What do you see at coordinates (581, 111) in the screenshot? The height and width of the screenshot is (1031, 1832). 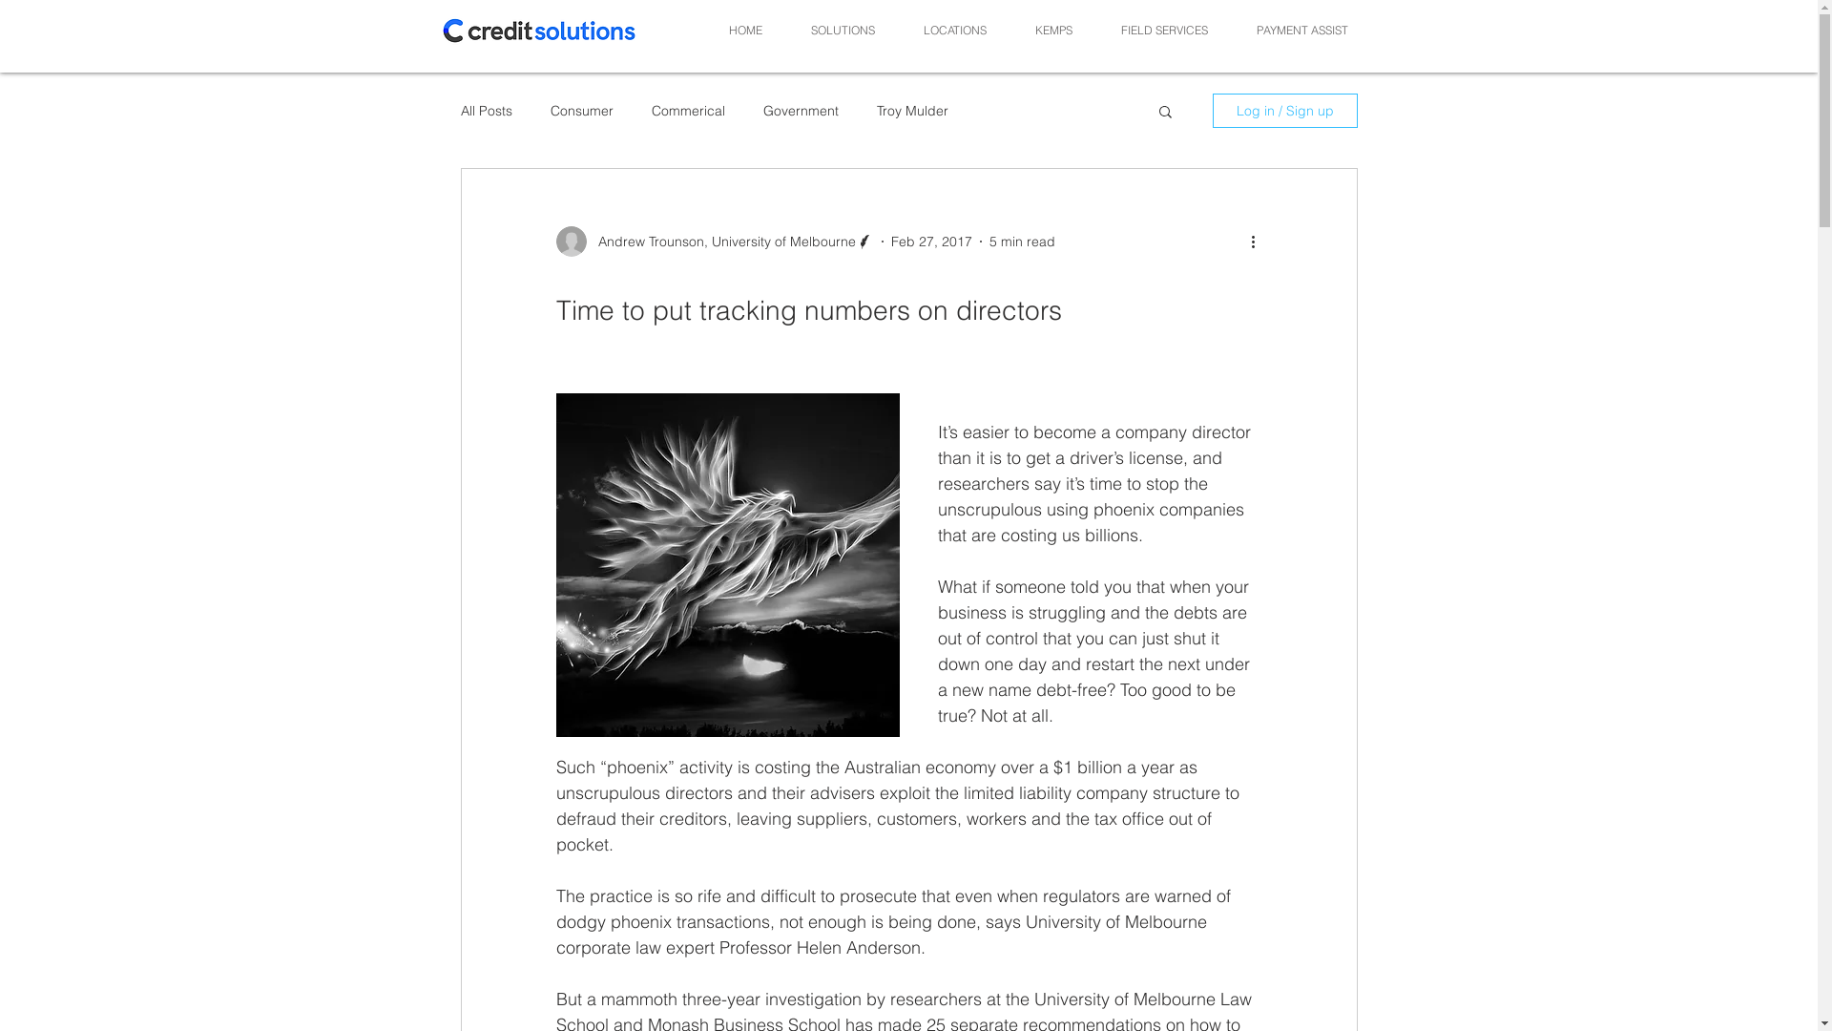 I see `Consumer` at bounding box center [581, 111].